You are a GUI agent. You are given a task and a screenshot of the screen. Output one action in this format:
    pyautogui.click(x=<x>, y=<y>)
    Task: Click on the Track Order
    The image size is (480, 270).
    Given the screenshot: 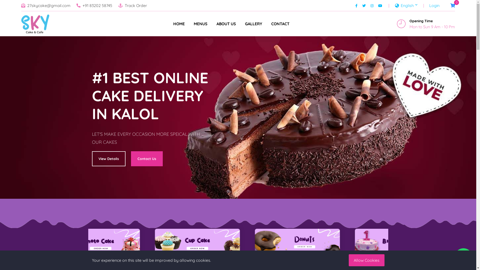 What is the action you would take?
    pyautogui.click(x=136, y=5)
    